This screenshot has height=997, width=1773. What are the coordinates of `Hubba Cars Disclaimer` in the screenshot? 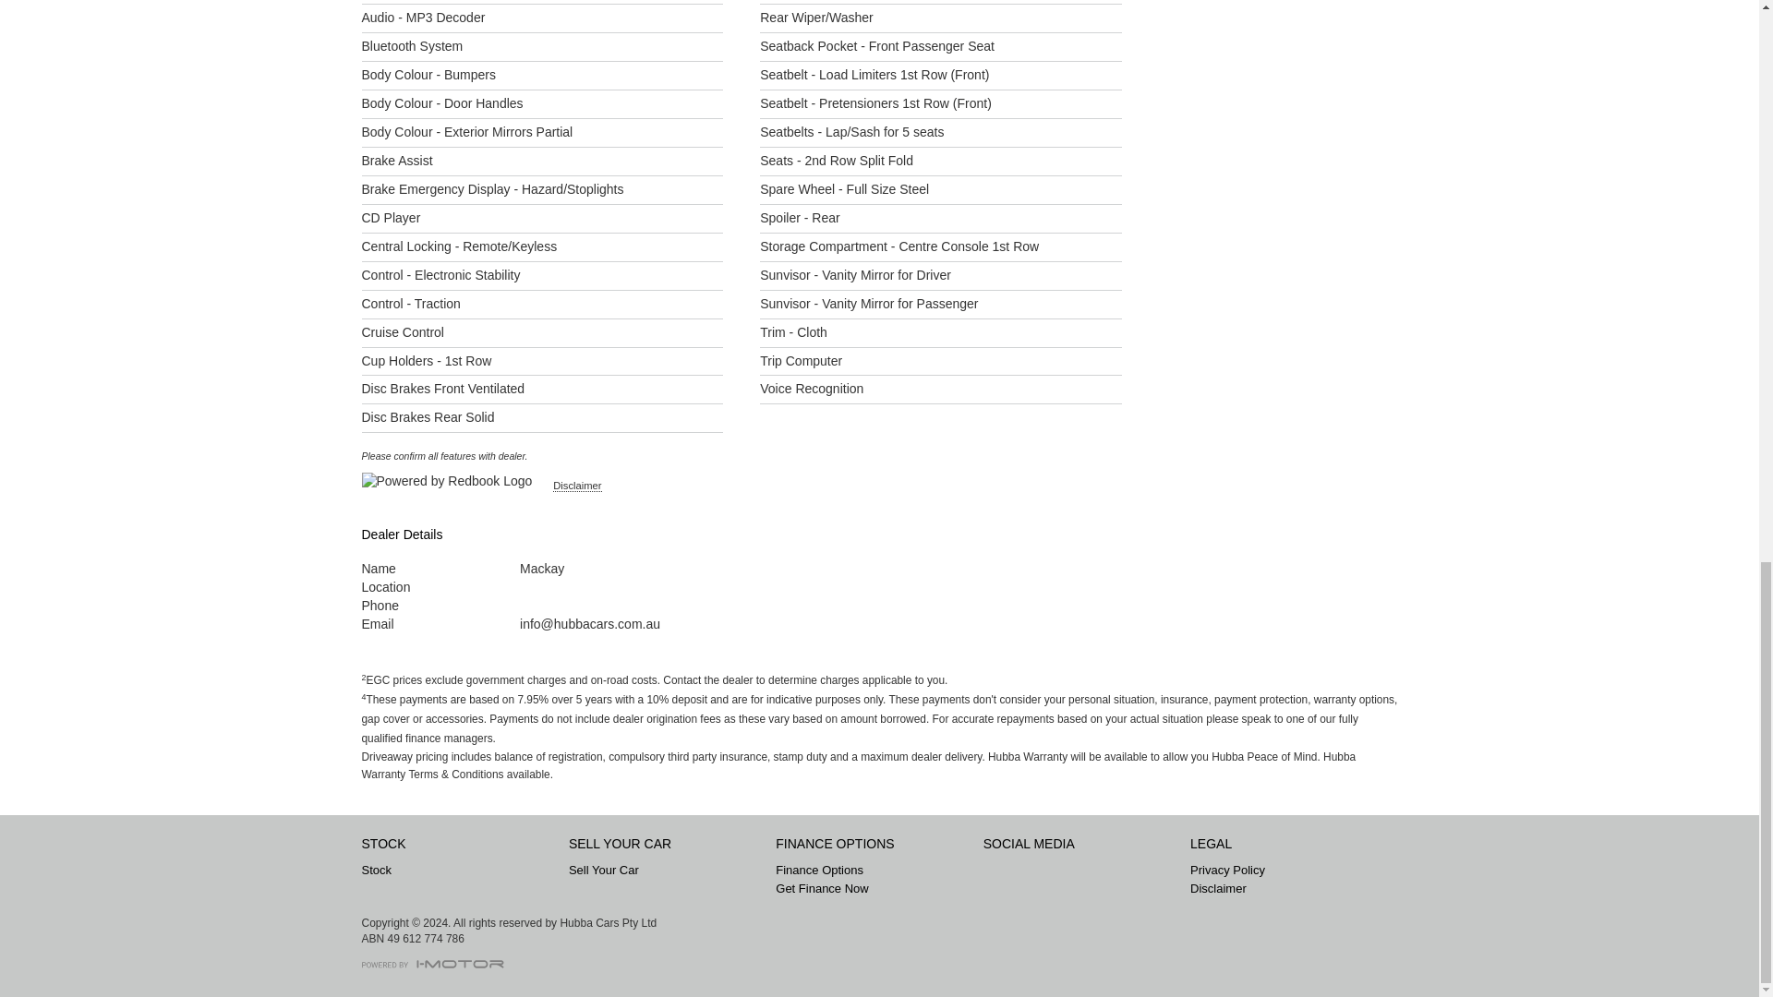 It's located at (1289, 888).